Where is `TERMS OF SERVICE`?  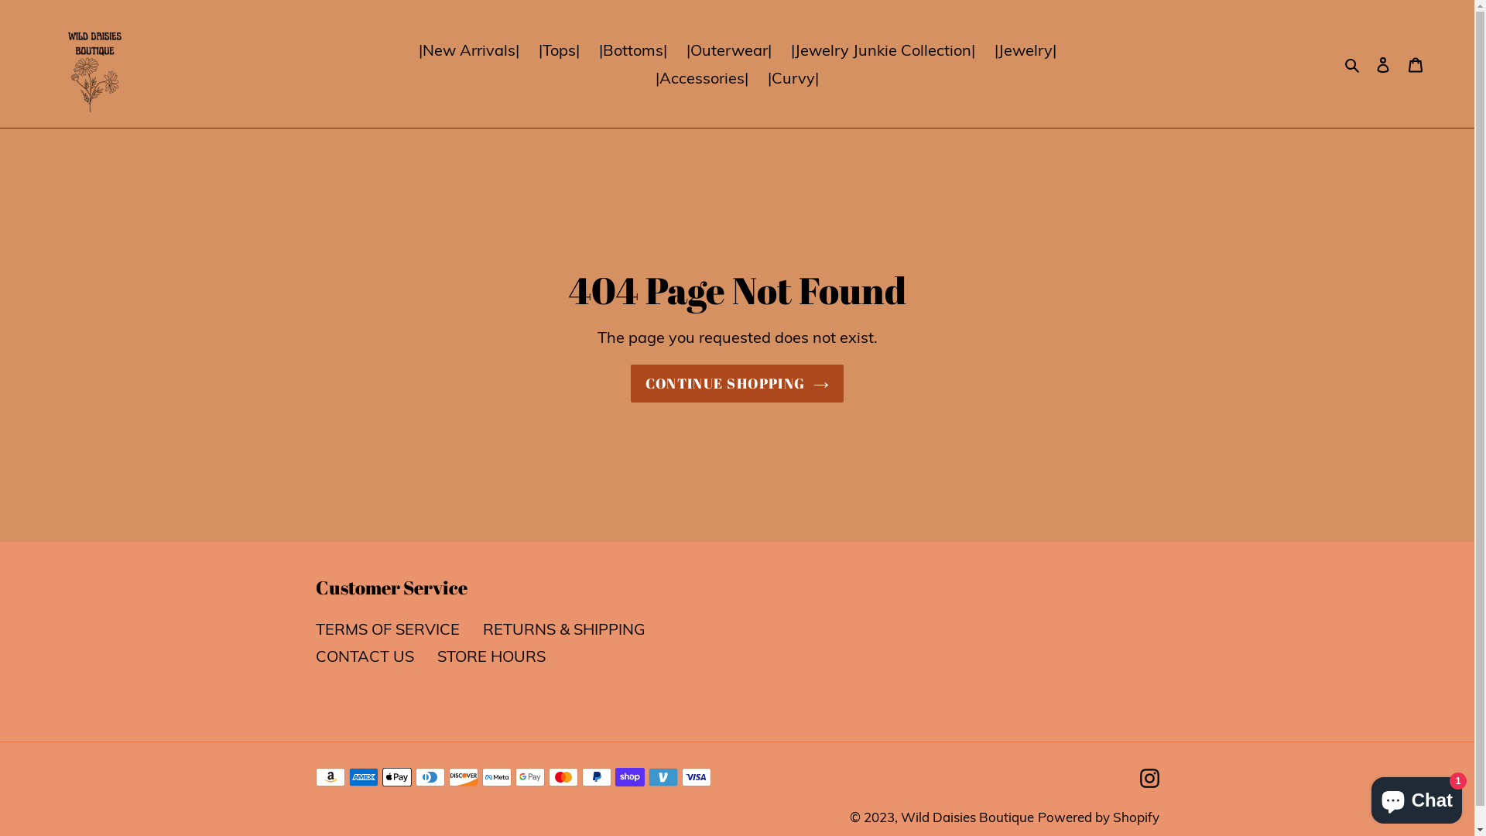 TERMS OF SERVICE is located at coordinates (388, 629).